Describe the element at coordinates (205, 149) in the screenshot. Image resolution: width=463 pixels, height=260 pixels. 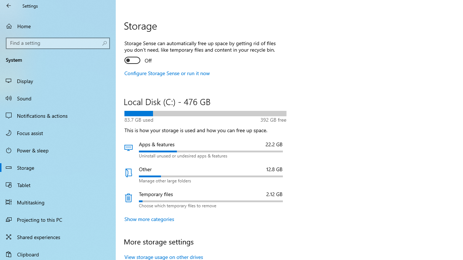
I see `Apps & features` at that location.